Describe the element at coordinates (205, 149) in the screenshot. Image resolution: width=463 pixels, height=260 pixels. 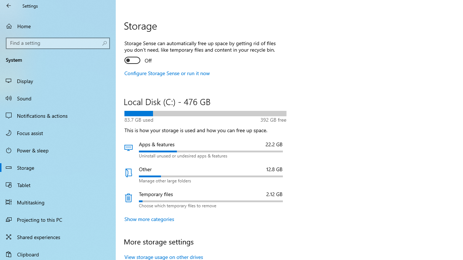
I see `Apps & features` at that location.